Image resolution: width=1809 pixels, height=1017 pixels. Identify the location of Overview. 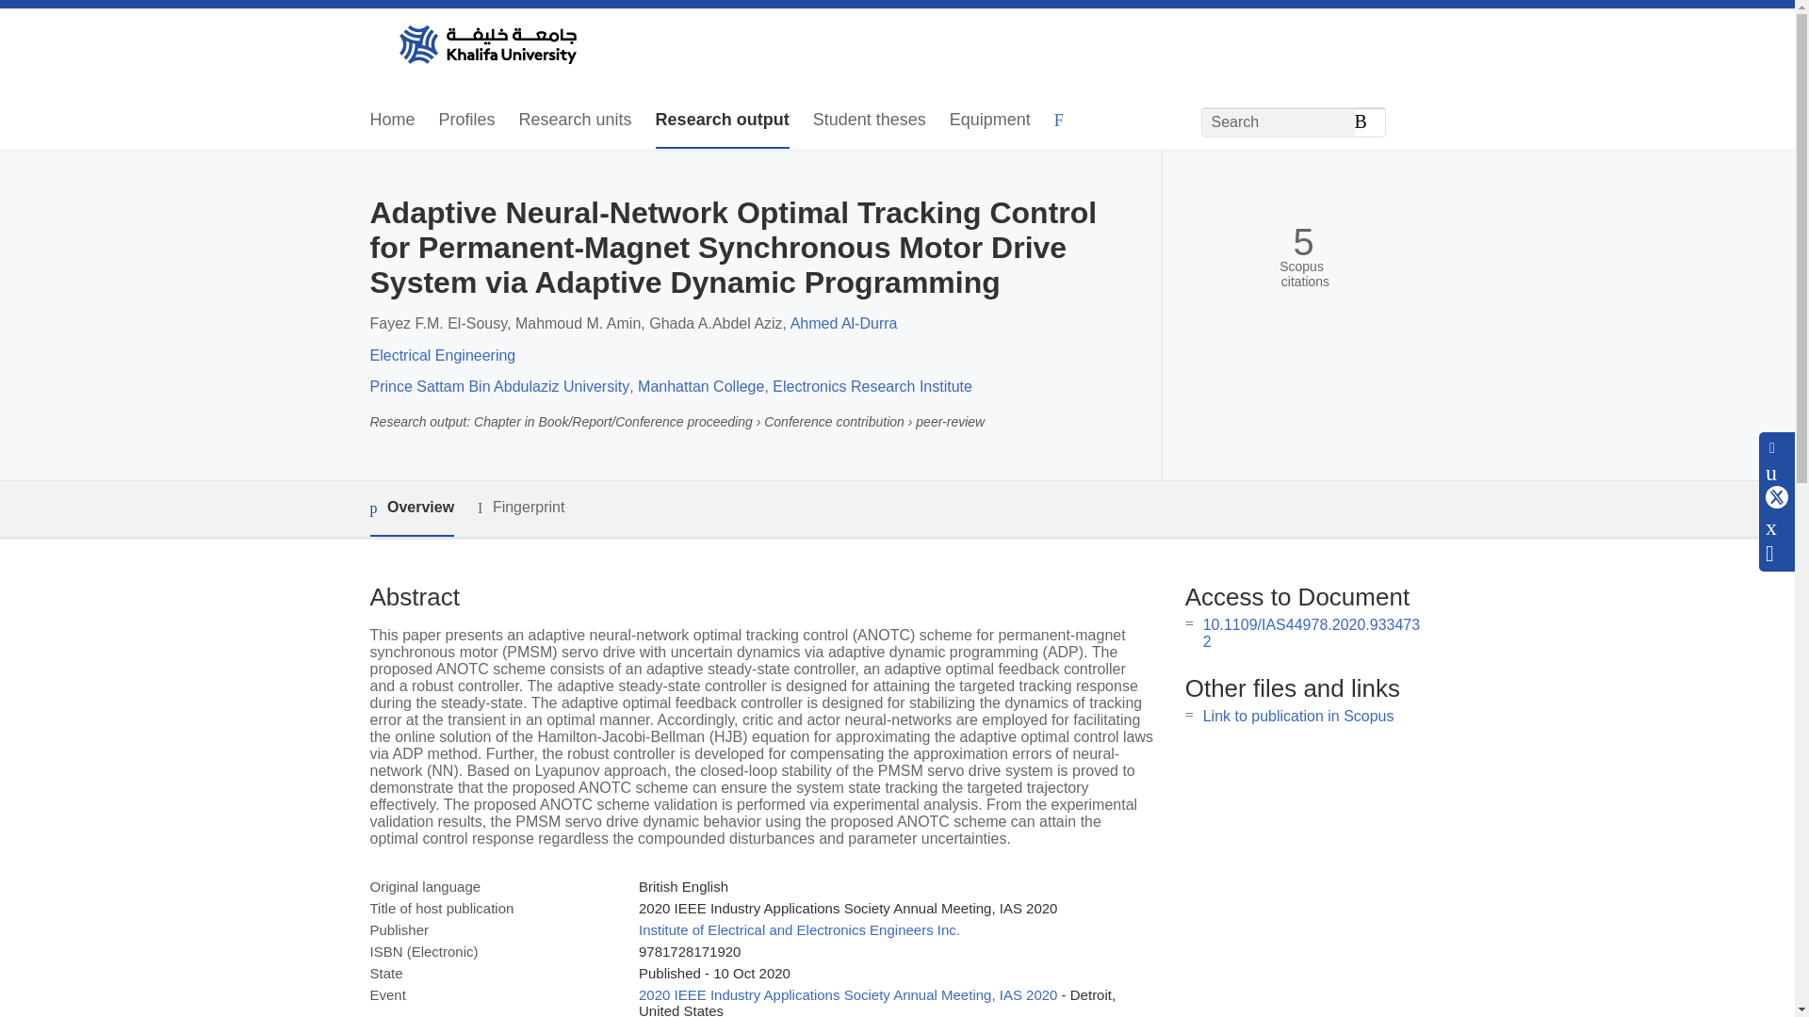
(411, 508).